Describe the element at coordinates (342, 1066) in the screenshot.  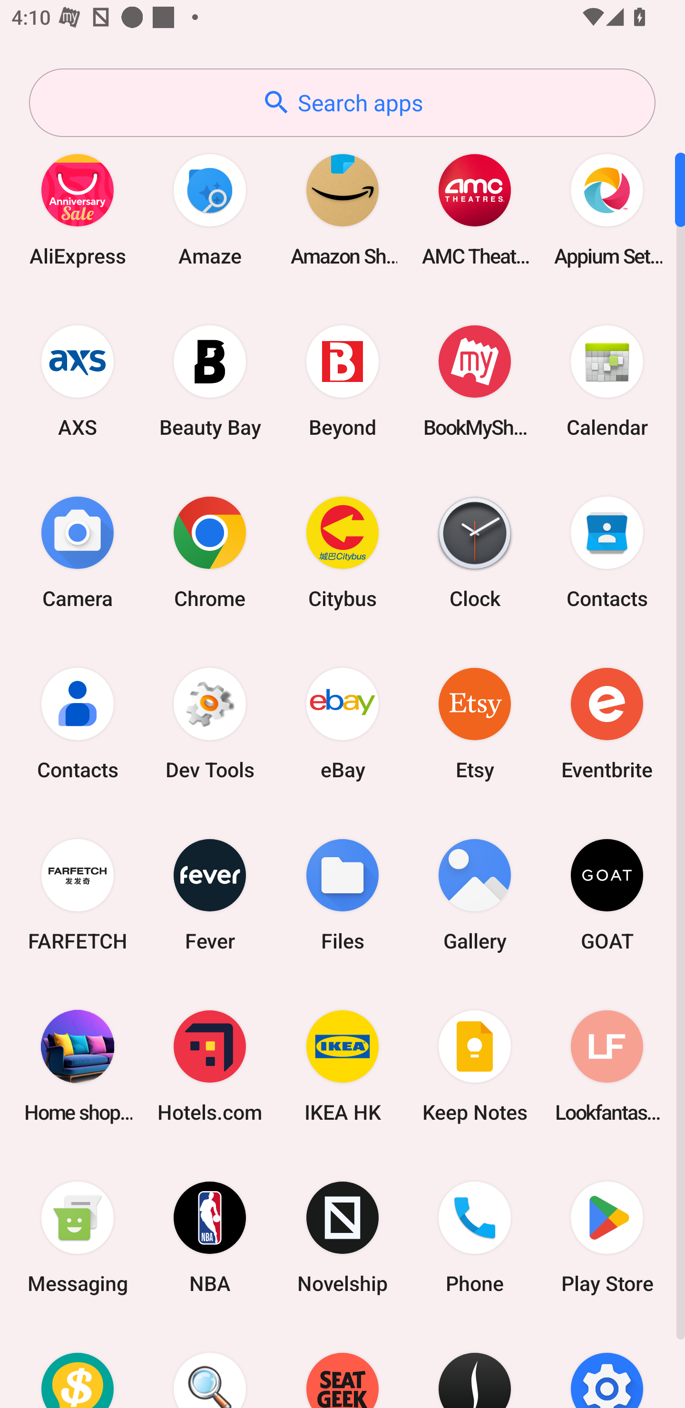
I see `IKEA HK` at that location.